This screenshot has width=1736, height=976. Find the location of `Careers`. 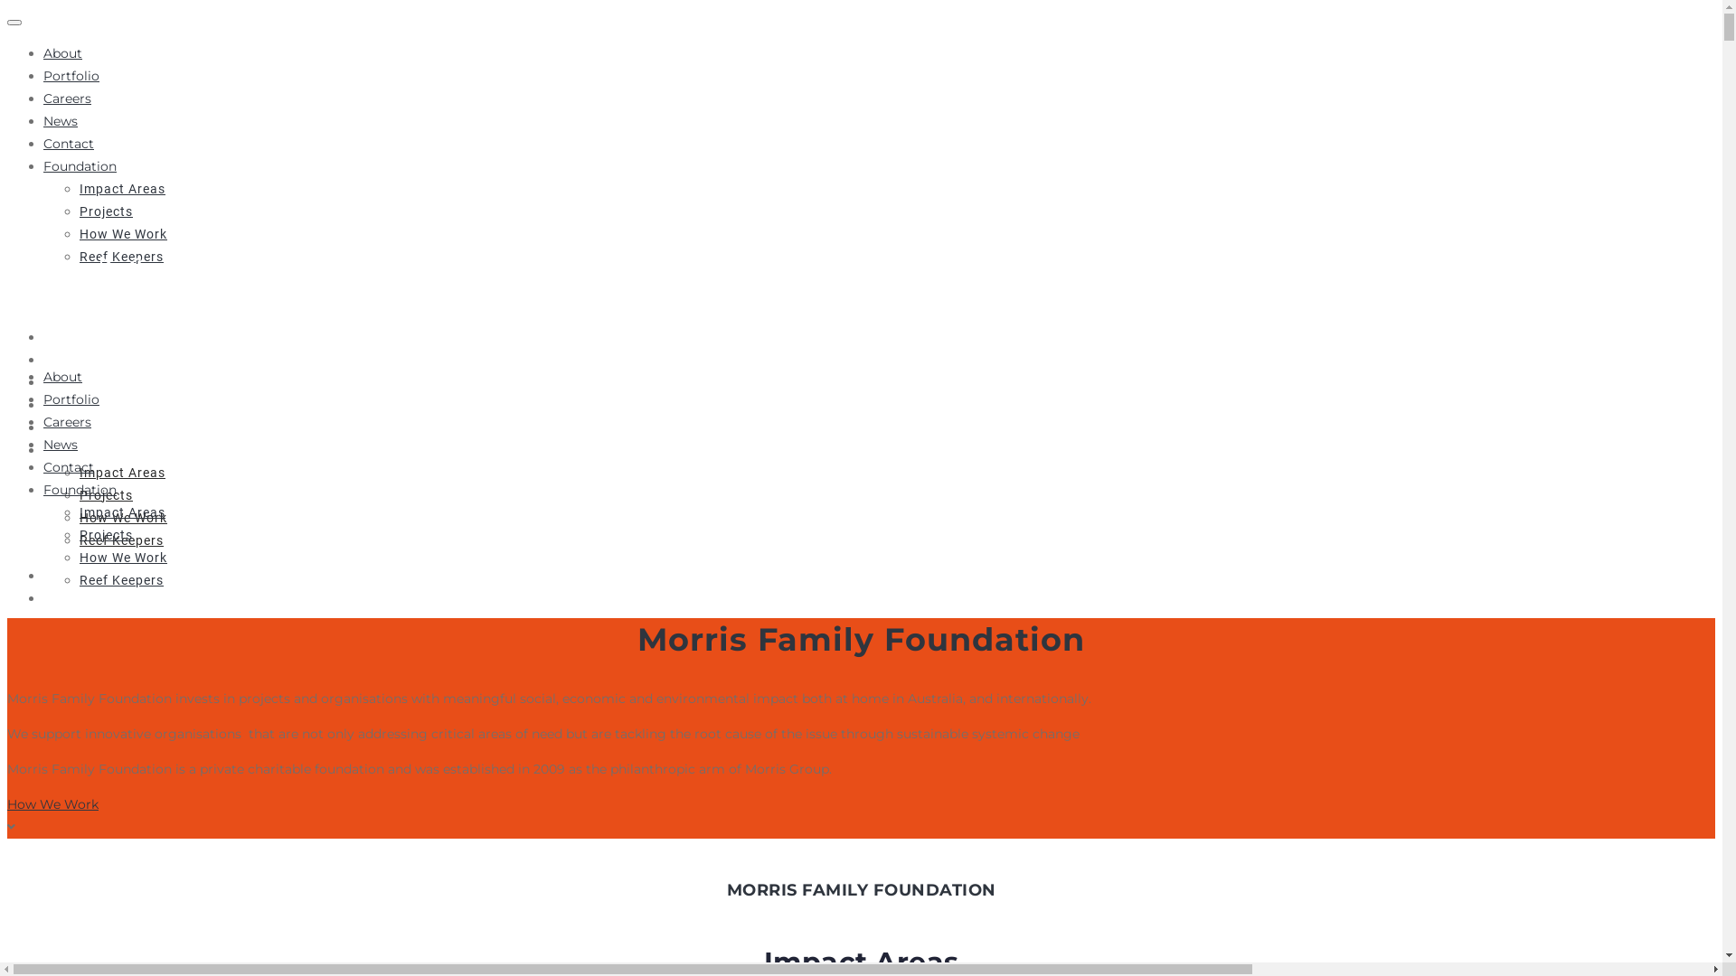

Careers is located at coordinates (71, 382).